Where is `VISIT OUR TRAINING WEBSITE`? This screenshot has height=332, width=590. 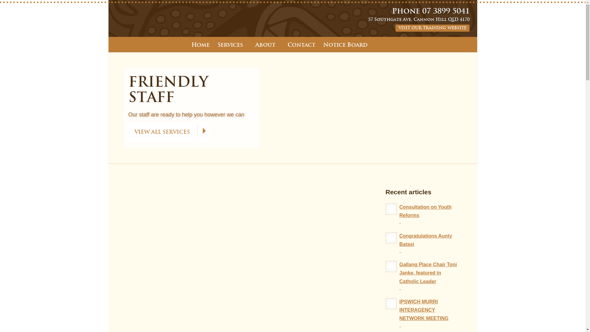 VISIT OUR TRAINING WEBSITE is located at coordinates (432, 28).